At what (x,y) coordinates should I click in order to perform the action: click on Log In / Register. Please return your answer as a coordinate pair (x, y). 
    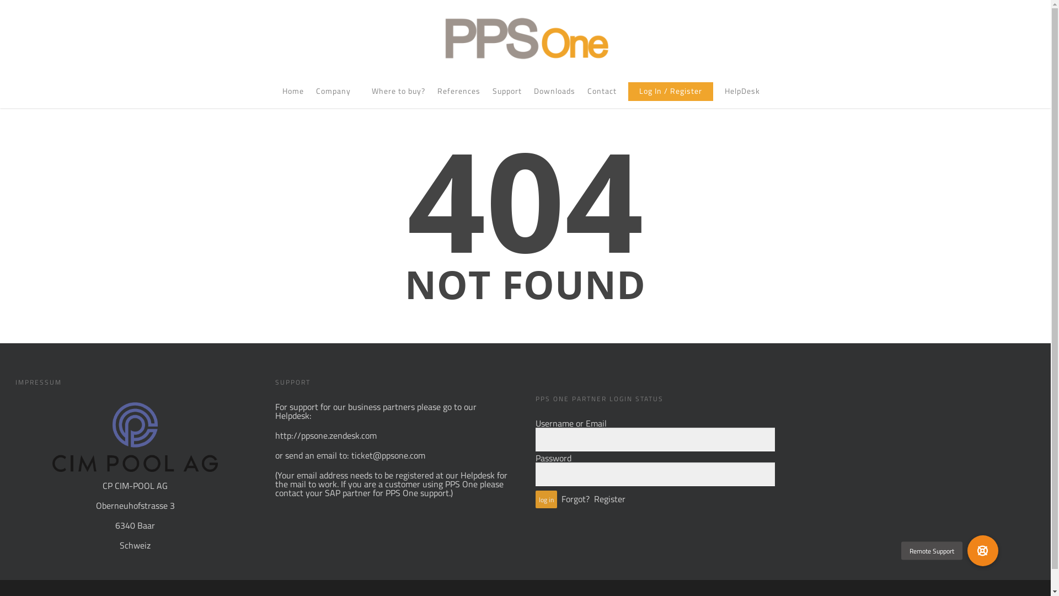
    Looking at the image, I should click on (671, 97).